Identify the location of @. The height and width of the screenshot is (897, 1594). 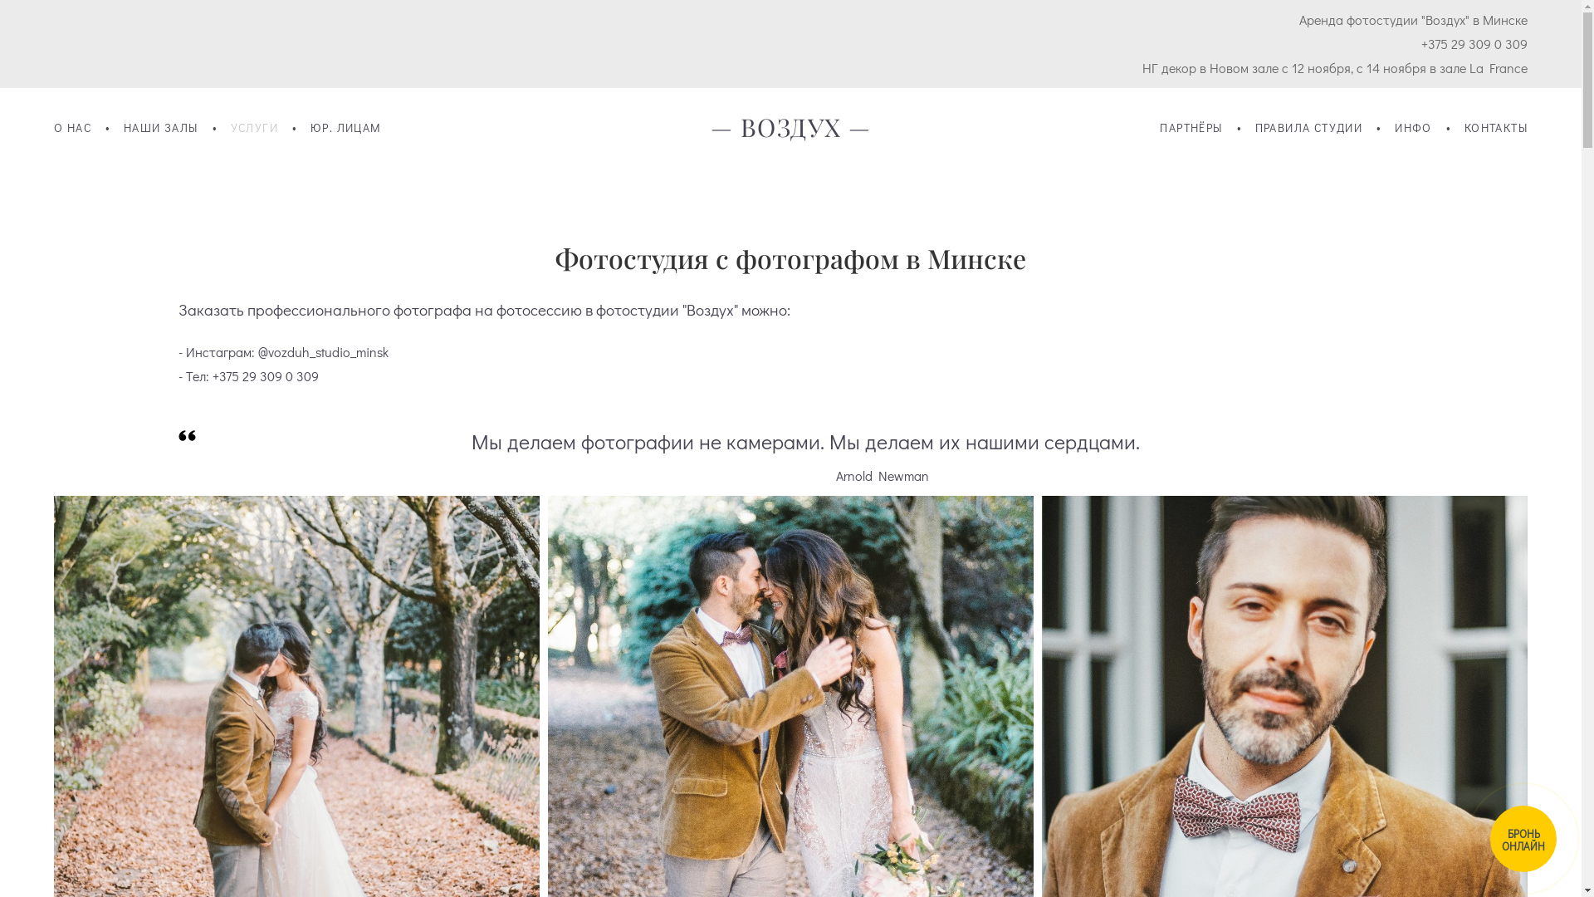
(263, 352).